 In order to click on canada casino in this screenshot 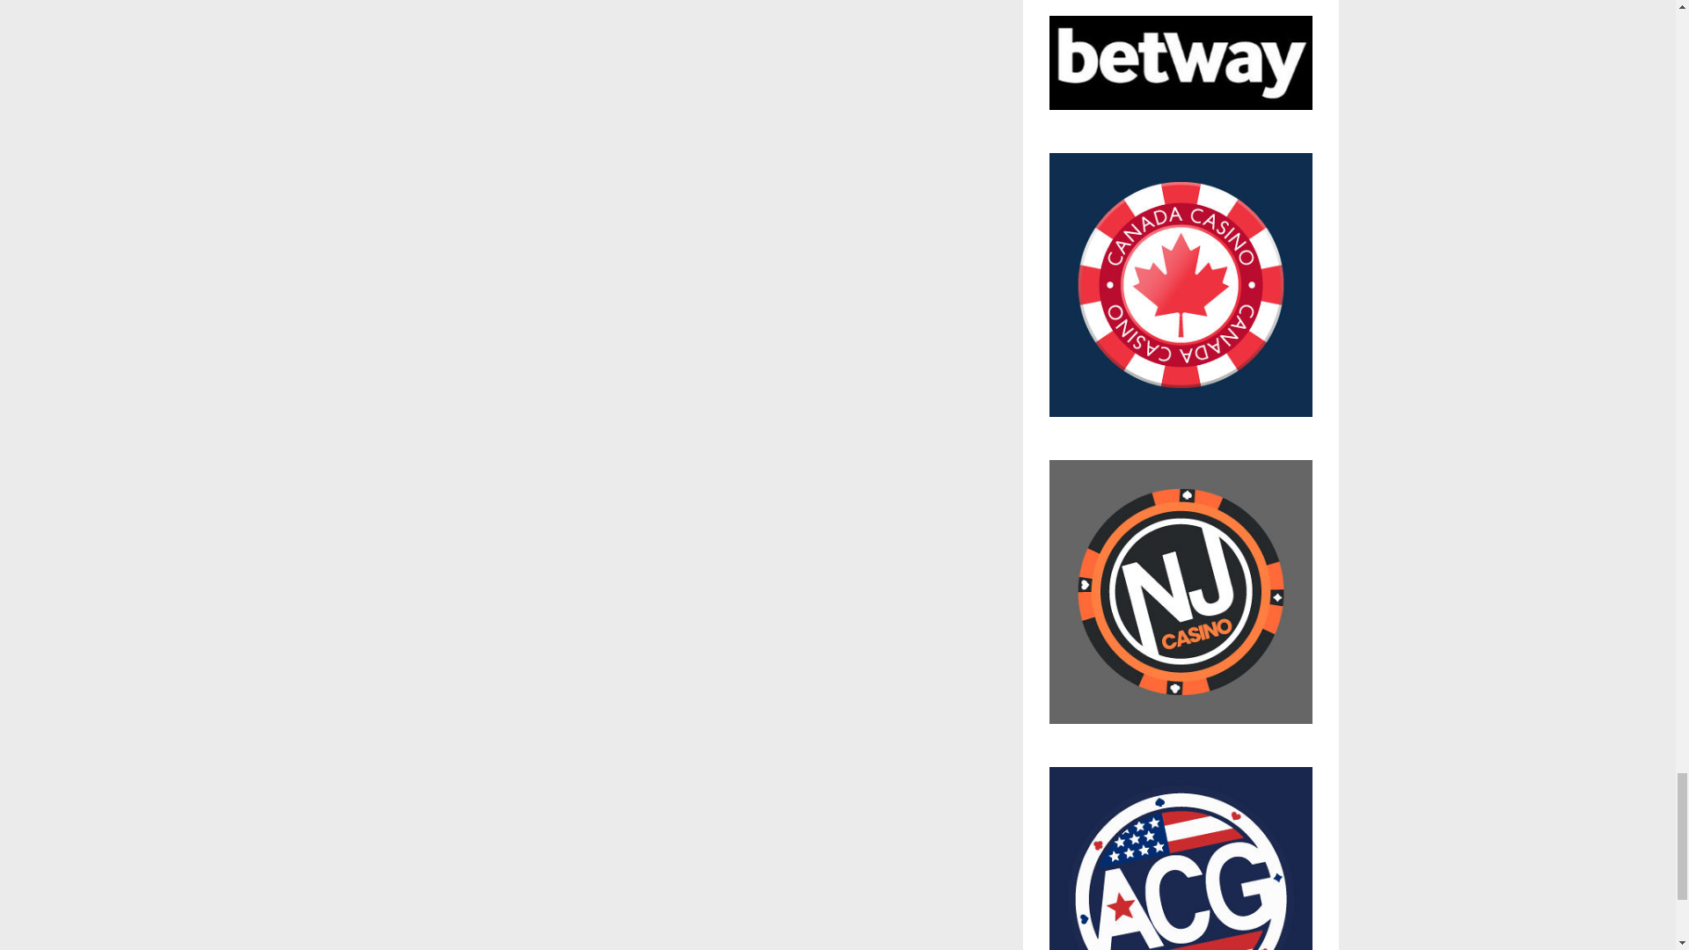, I will do `click(1181, 293)`.